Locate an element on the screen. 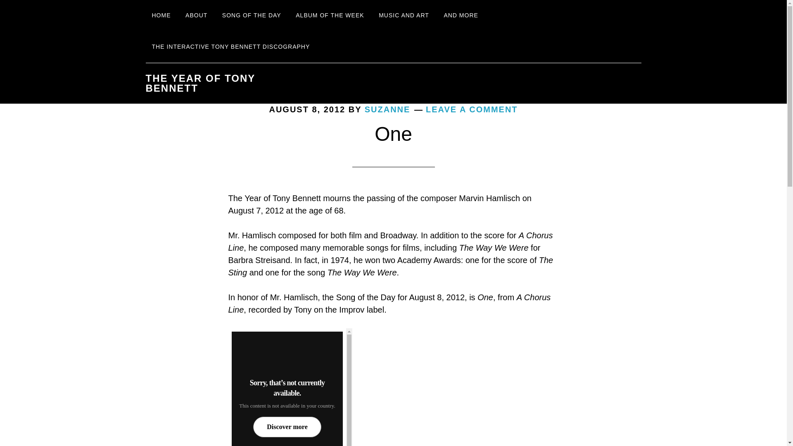  AND MORE is located at coordinates (461, 16).